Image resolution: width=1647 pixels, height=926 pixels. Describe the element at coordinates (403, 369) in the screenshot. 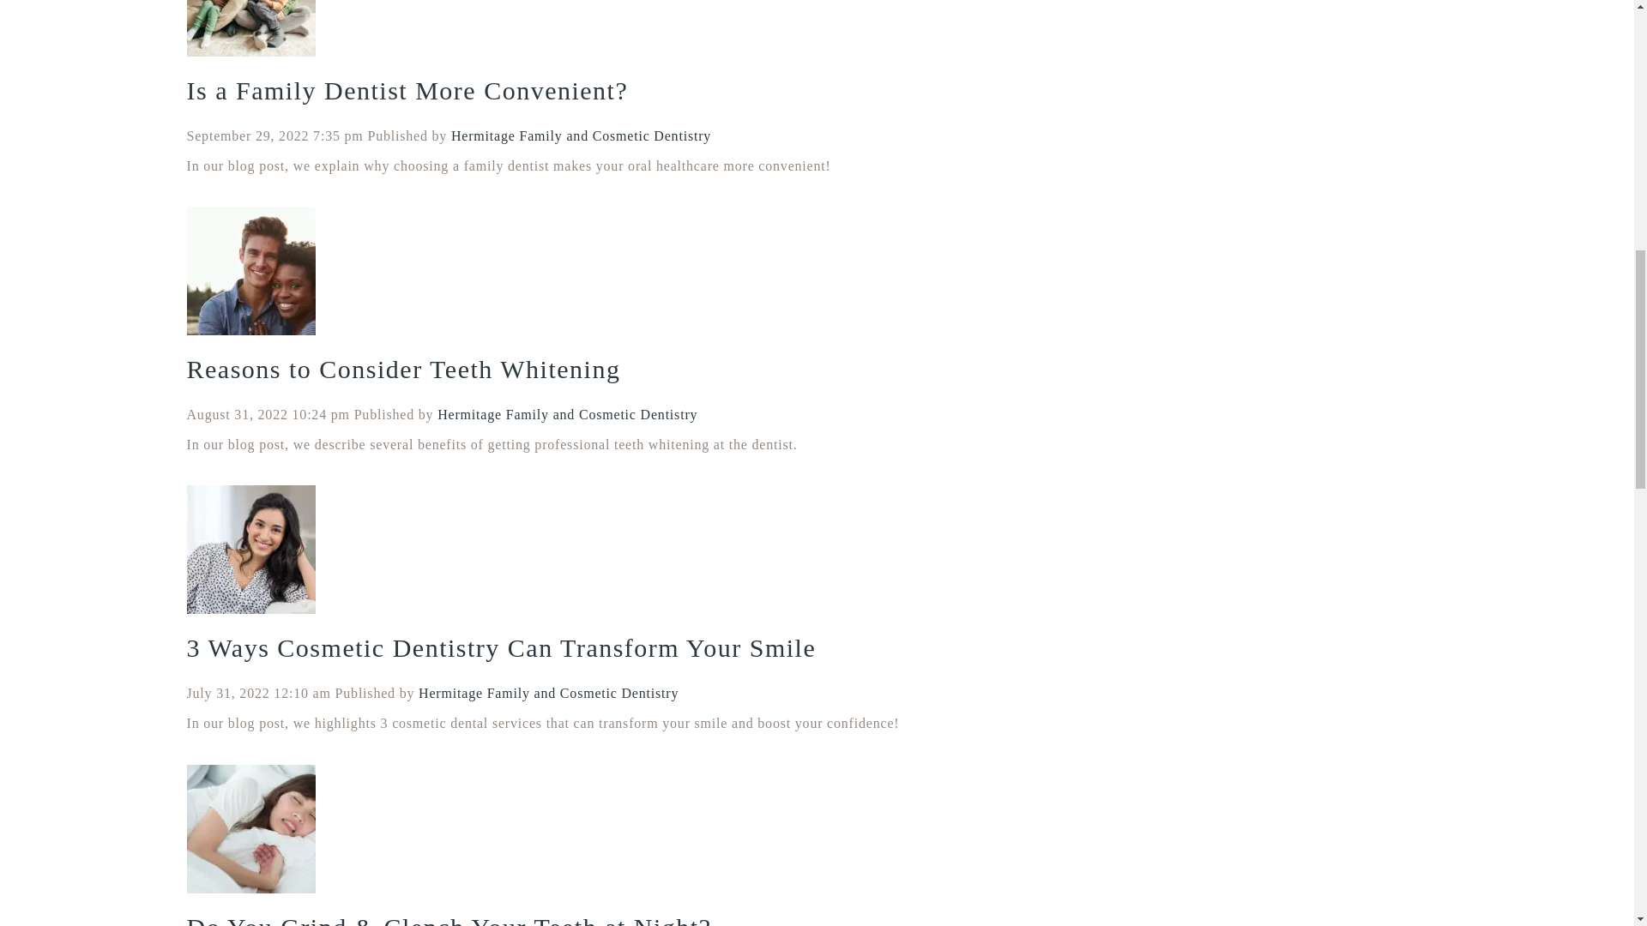

I see `Reasons to Consider Teeth Whitening` at that location.